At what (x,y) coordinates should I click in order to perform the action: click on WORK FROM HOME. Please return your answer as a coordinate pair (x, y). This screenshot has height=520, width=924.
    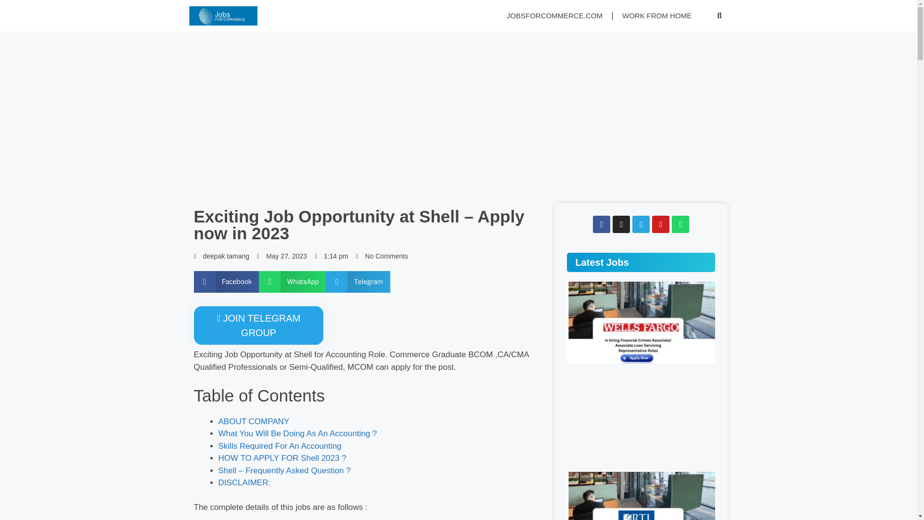
    Looking at the image, I should click on (656, 15).